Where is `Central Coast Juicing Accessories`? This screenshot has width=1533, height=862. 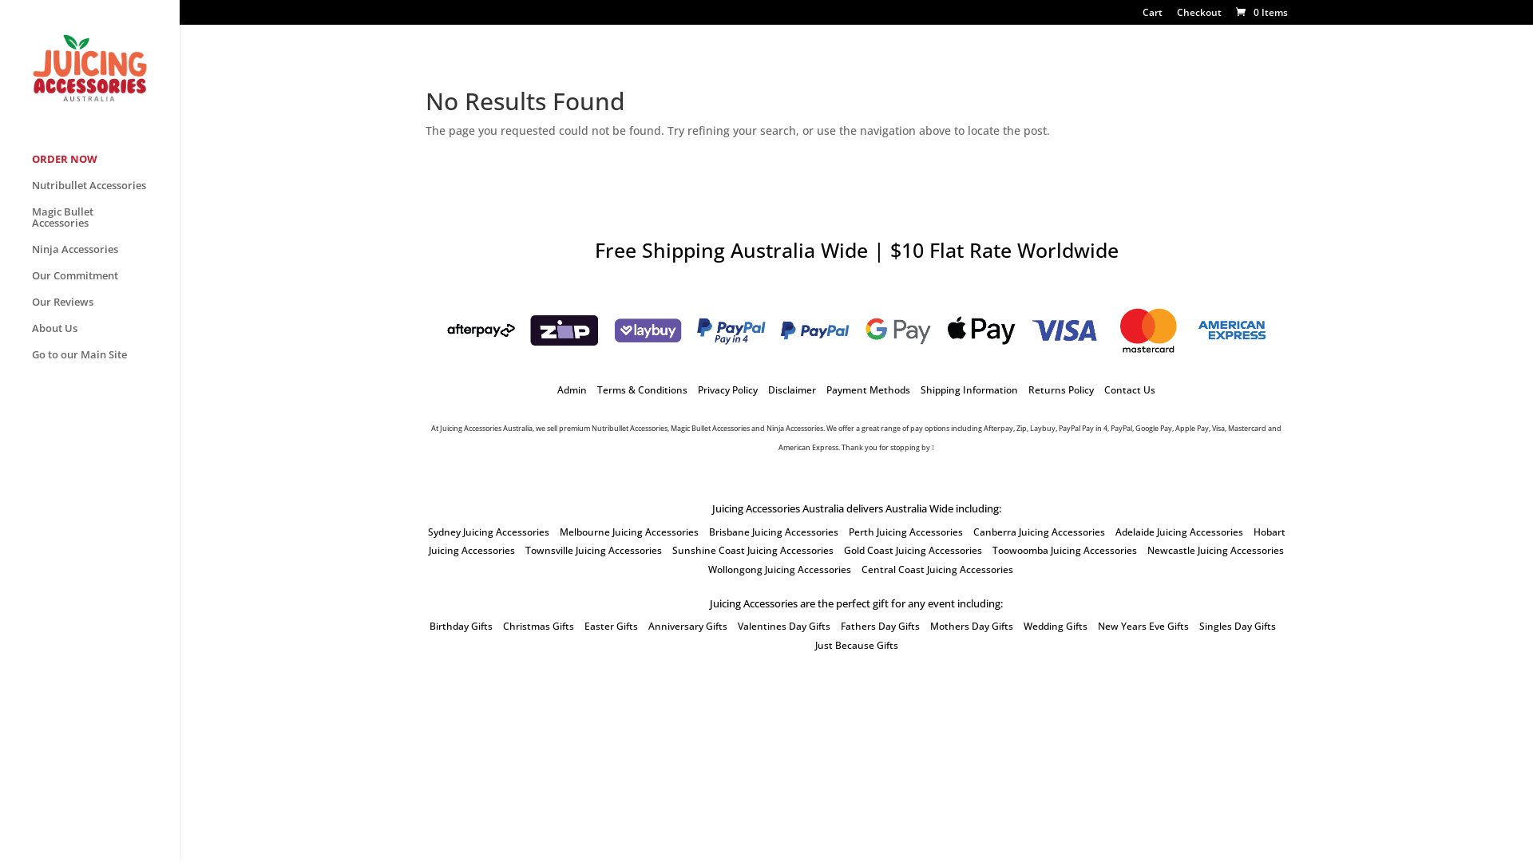 Central Coast Juicing Accessories is located at coordinates (937, 570).